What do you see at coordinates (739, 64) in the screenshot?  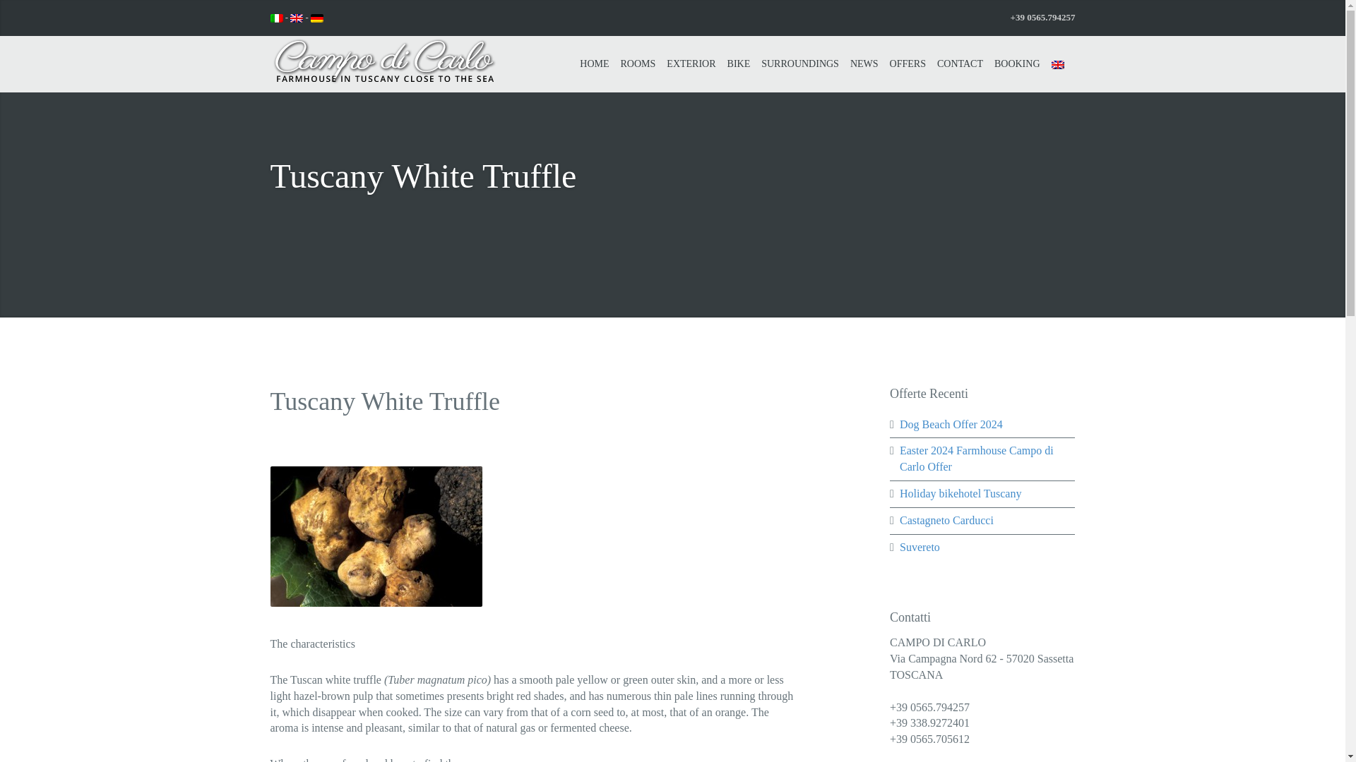 I see `BIKE` at bounding box center [739, 64].